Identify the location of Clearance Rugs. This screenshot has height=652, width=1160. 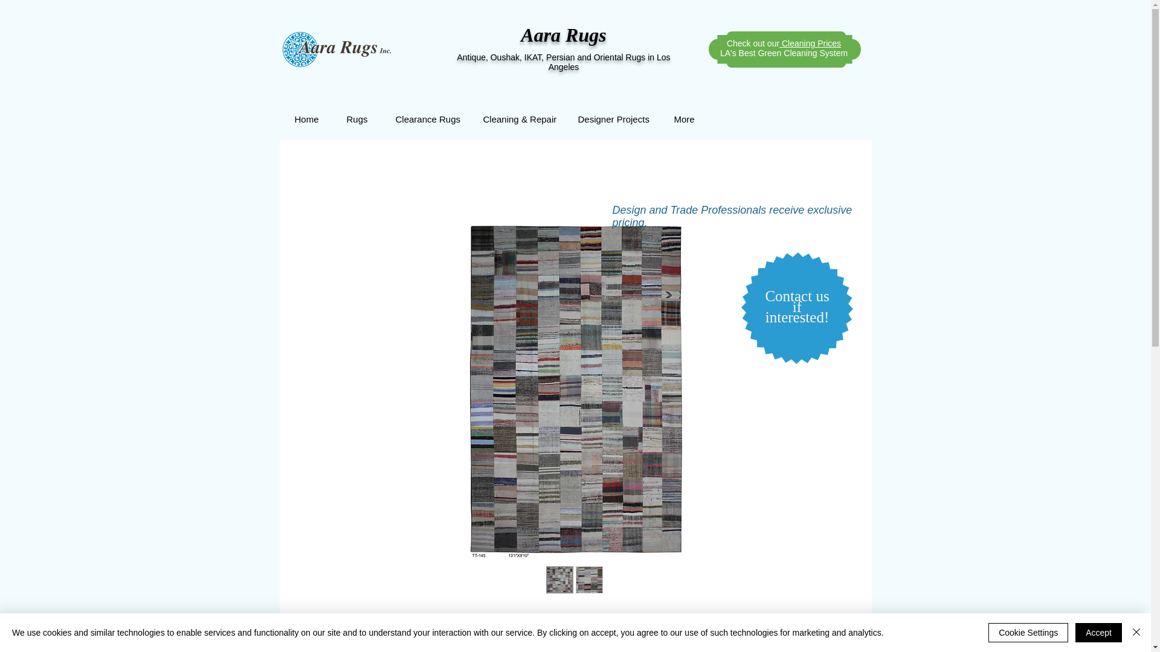
(424, 119).